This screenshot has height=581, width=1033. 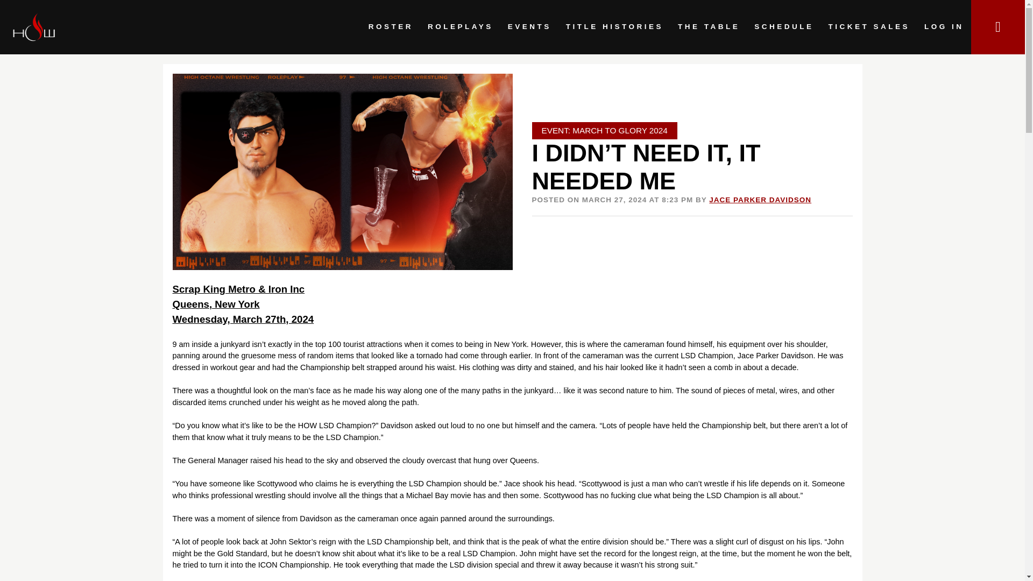 What do you see at coordinates (529, 27) in the screenshot?
I see `EVENTS` at bounding box center [529, 27].